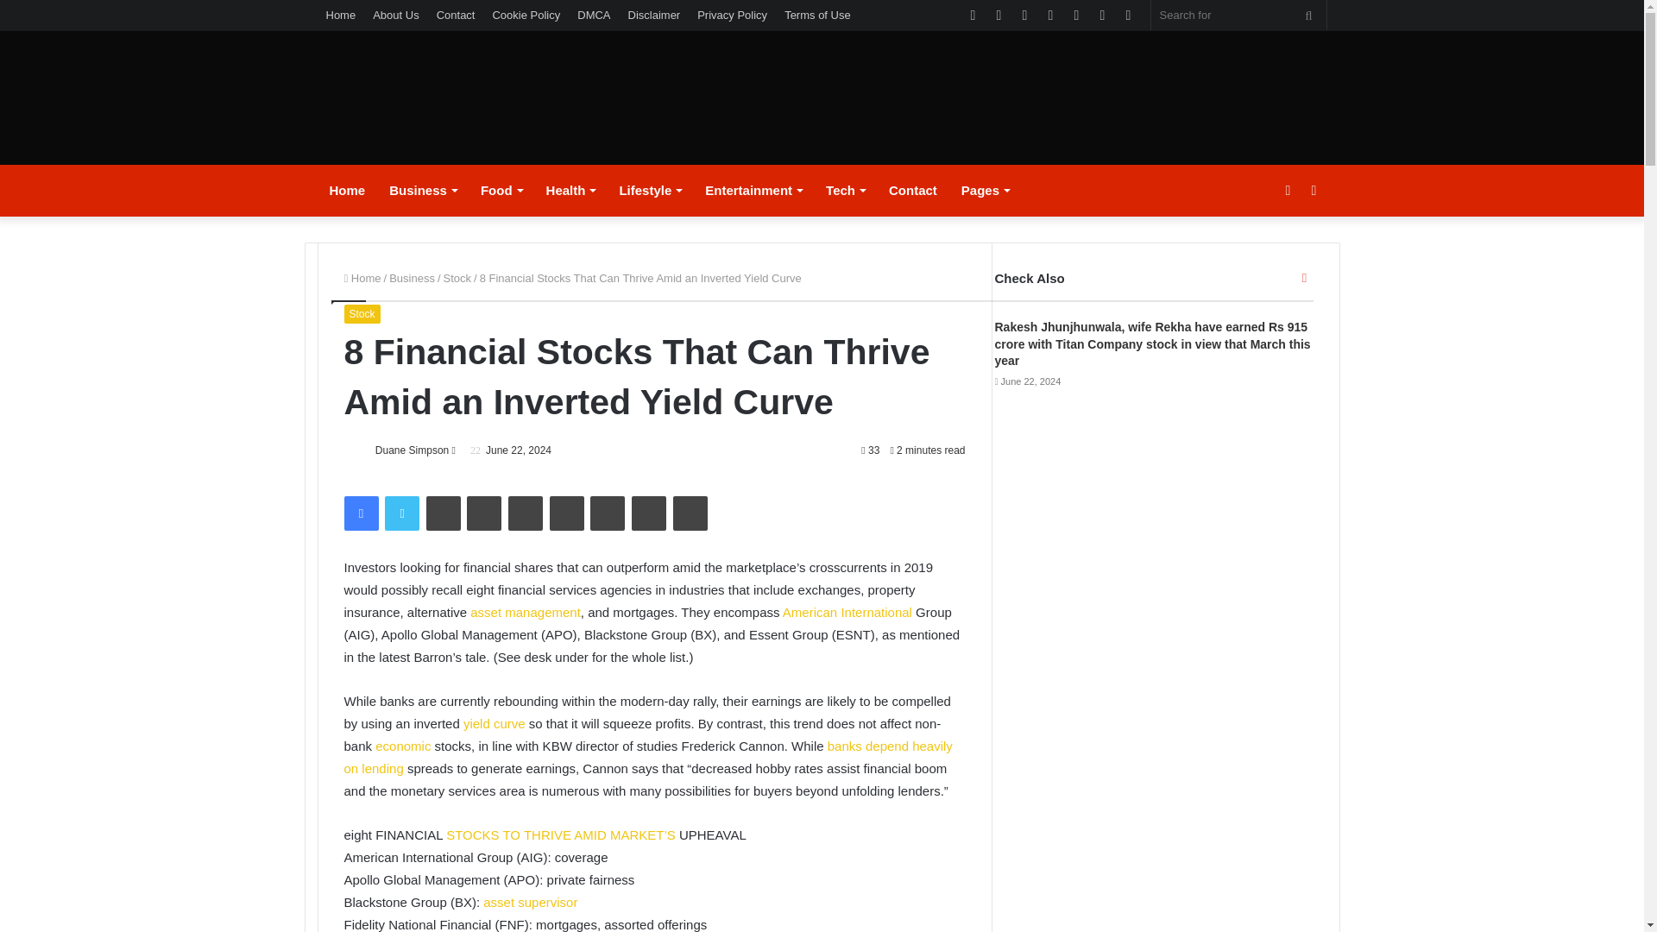 This screenshot has height=932, width=1657. Describe the element at coordinates (690, 513) in the screenshot. I see `Pocket` at that location.